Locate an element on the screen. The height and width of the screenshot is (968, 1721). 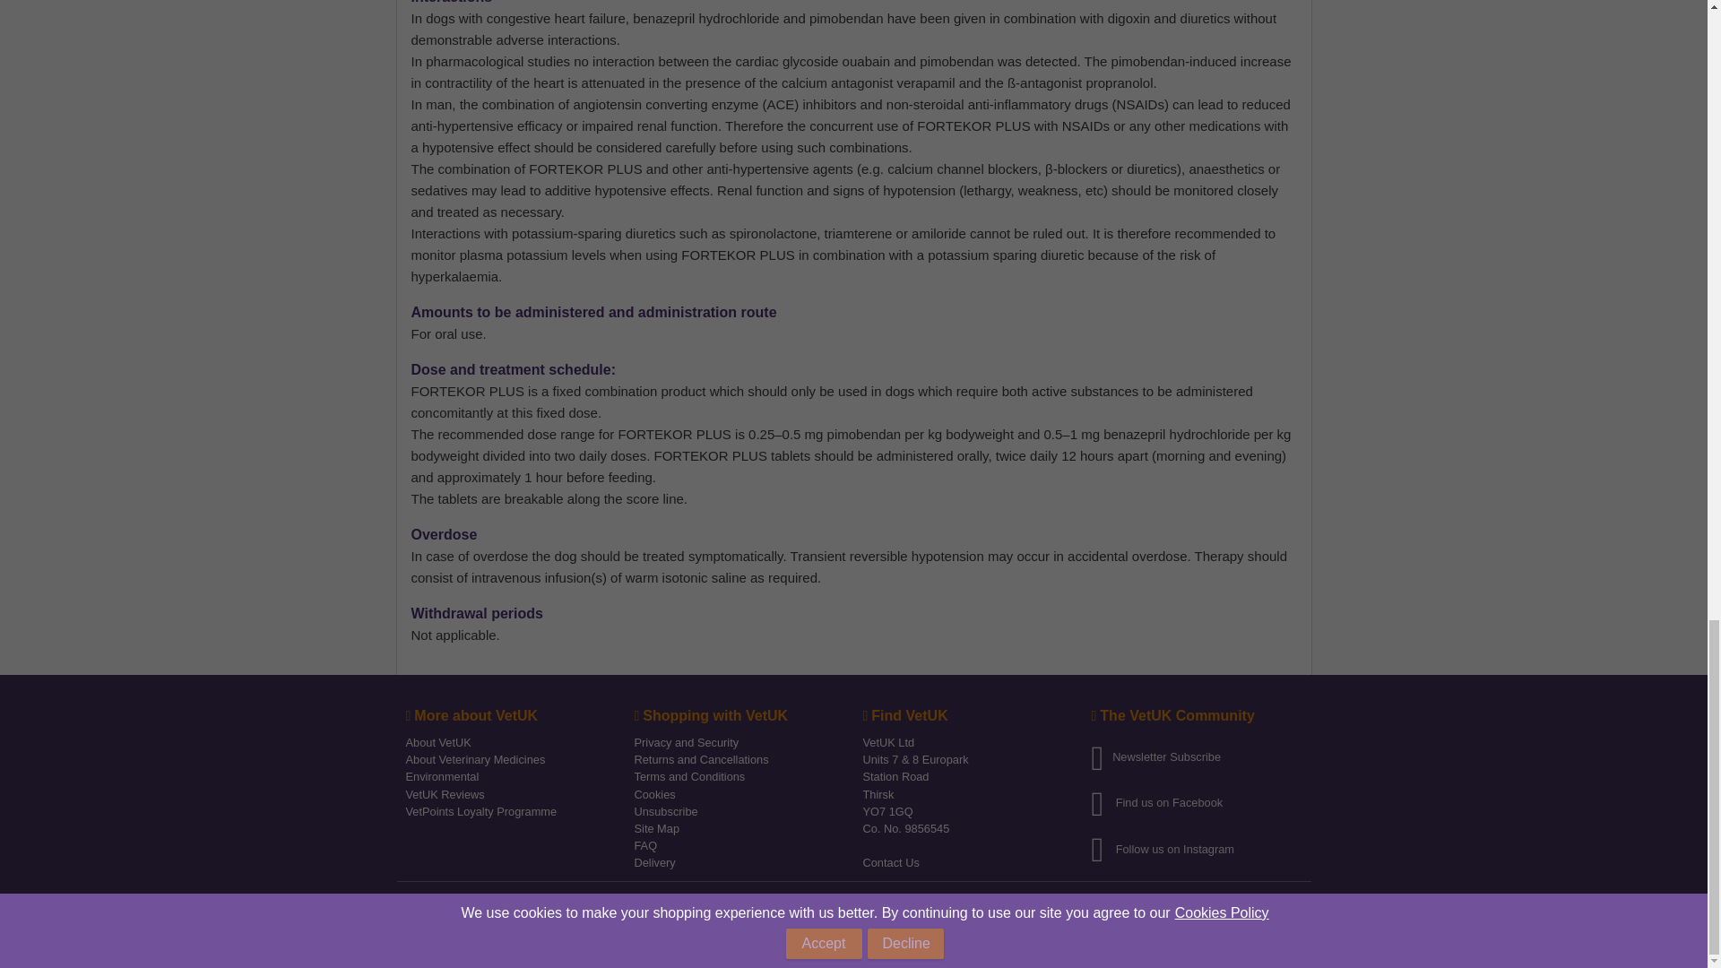
Terms and Conditions is located at coordinates (690, 774).